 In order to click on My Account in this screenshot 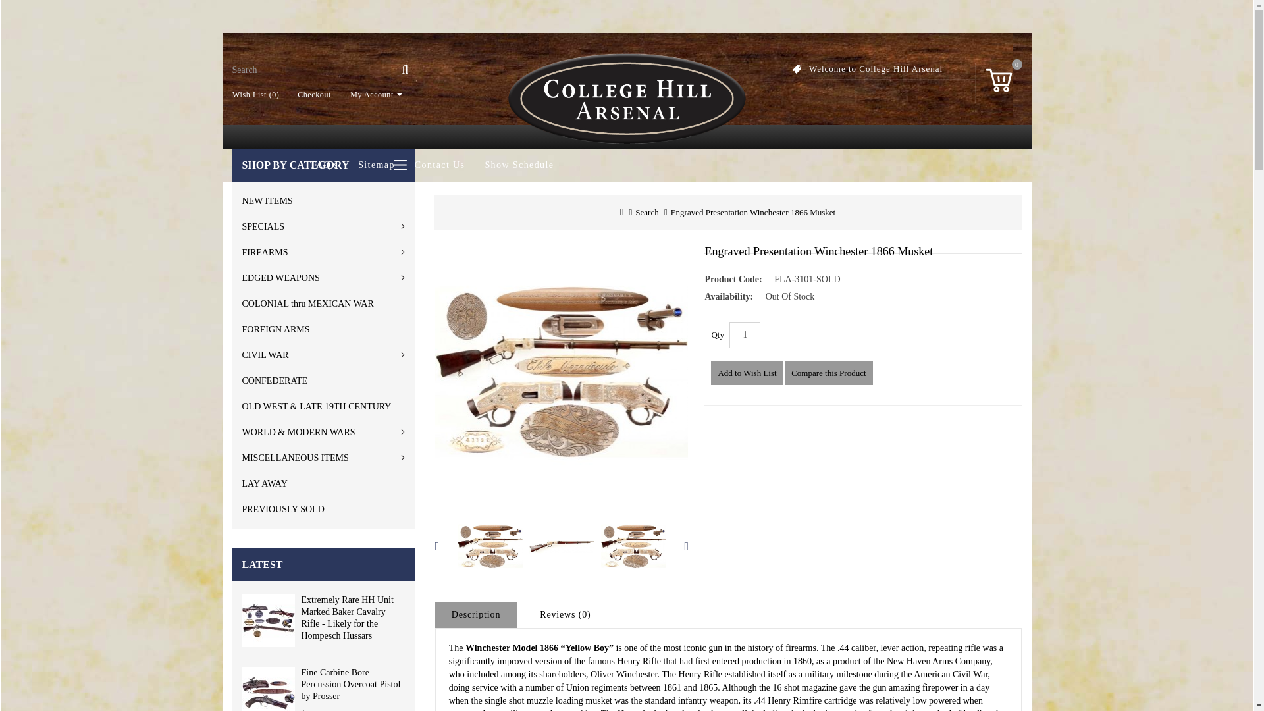, I will do `click(372, 95)`.